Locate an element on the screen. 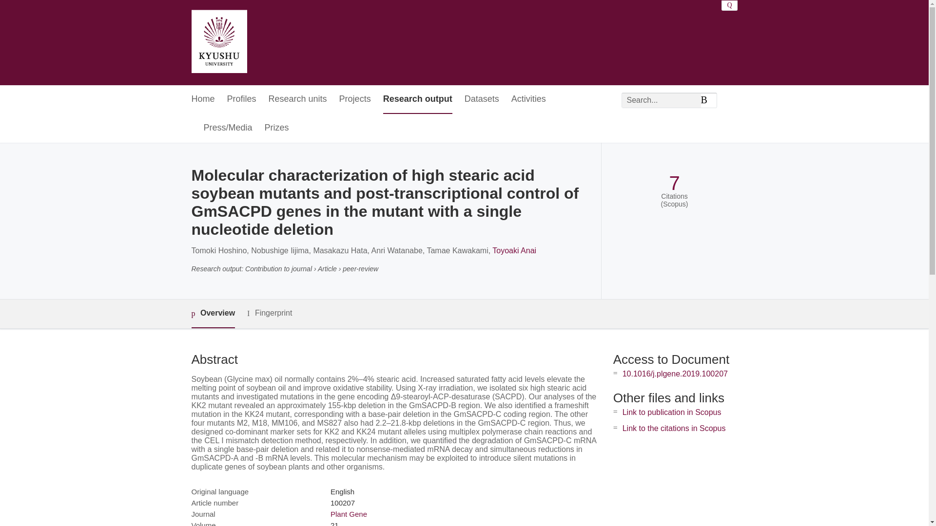  Activities is located at coordinates (528, 99).